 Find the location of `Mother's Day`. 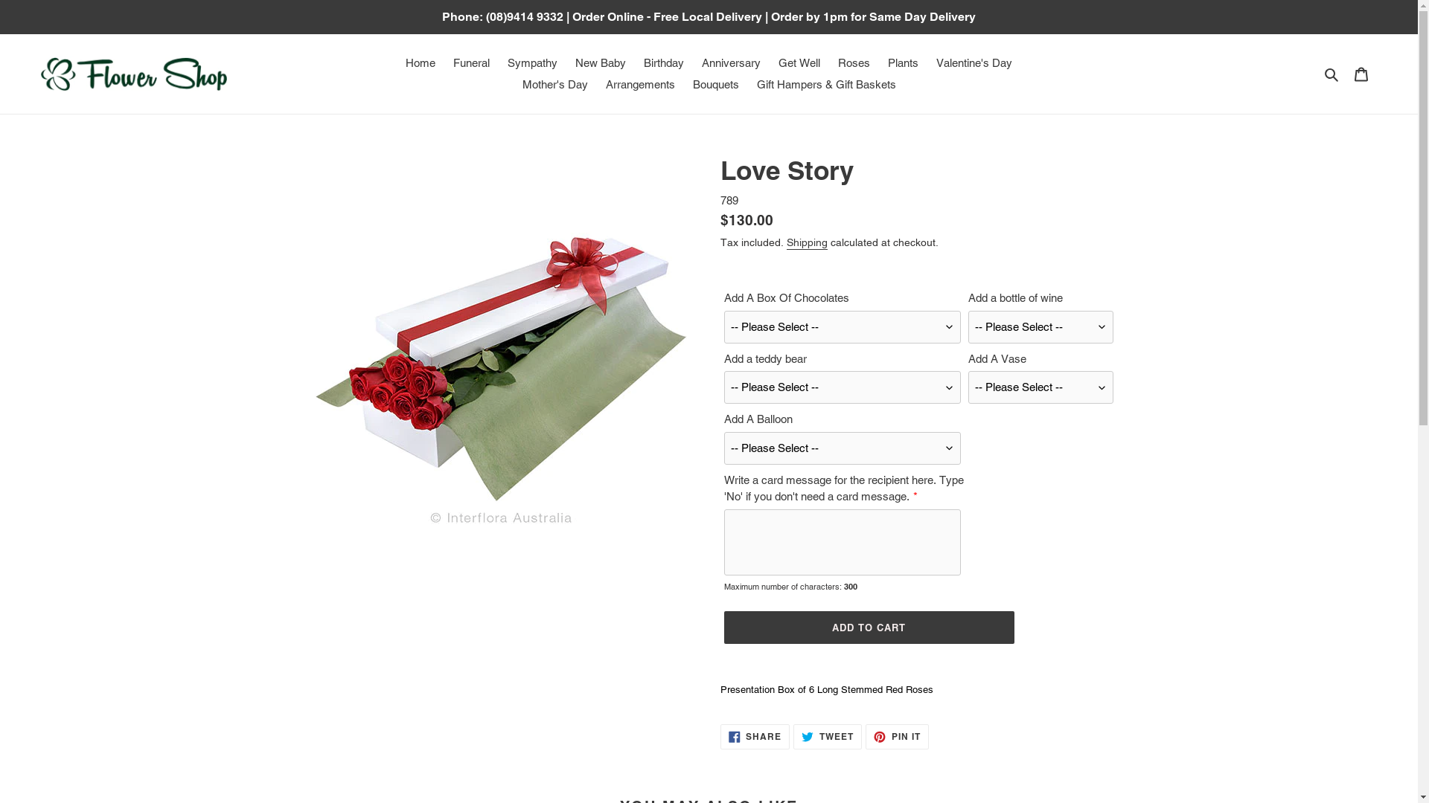

Mother's Day is located at coordinates (555, 85).